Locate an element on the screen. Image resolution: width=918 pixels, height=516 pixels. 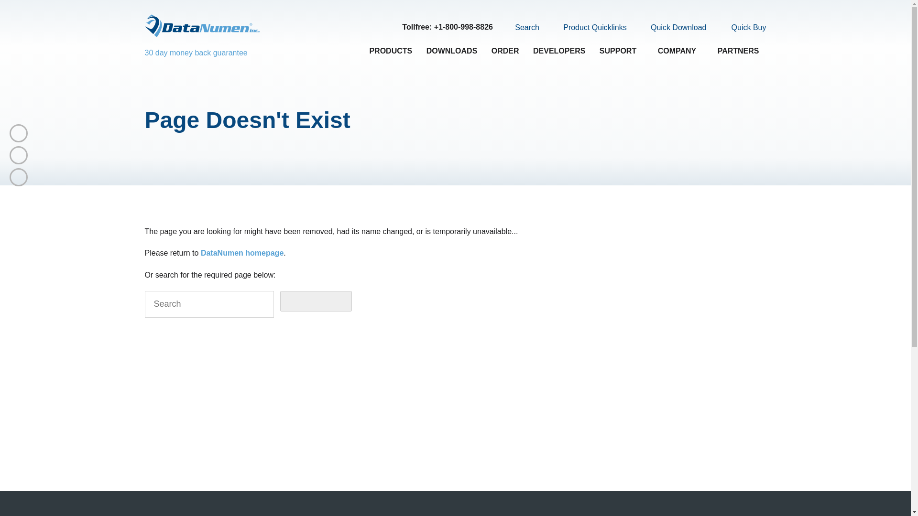
Product Quicklinks is located at coordinates (589, 28).